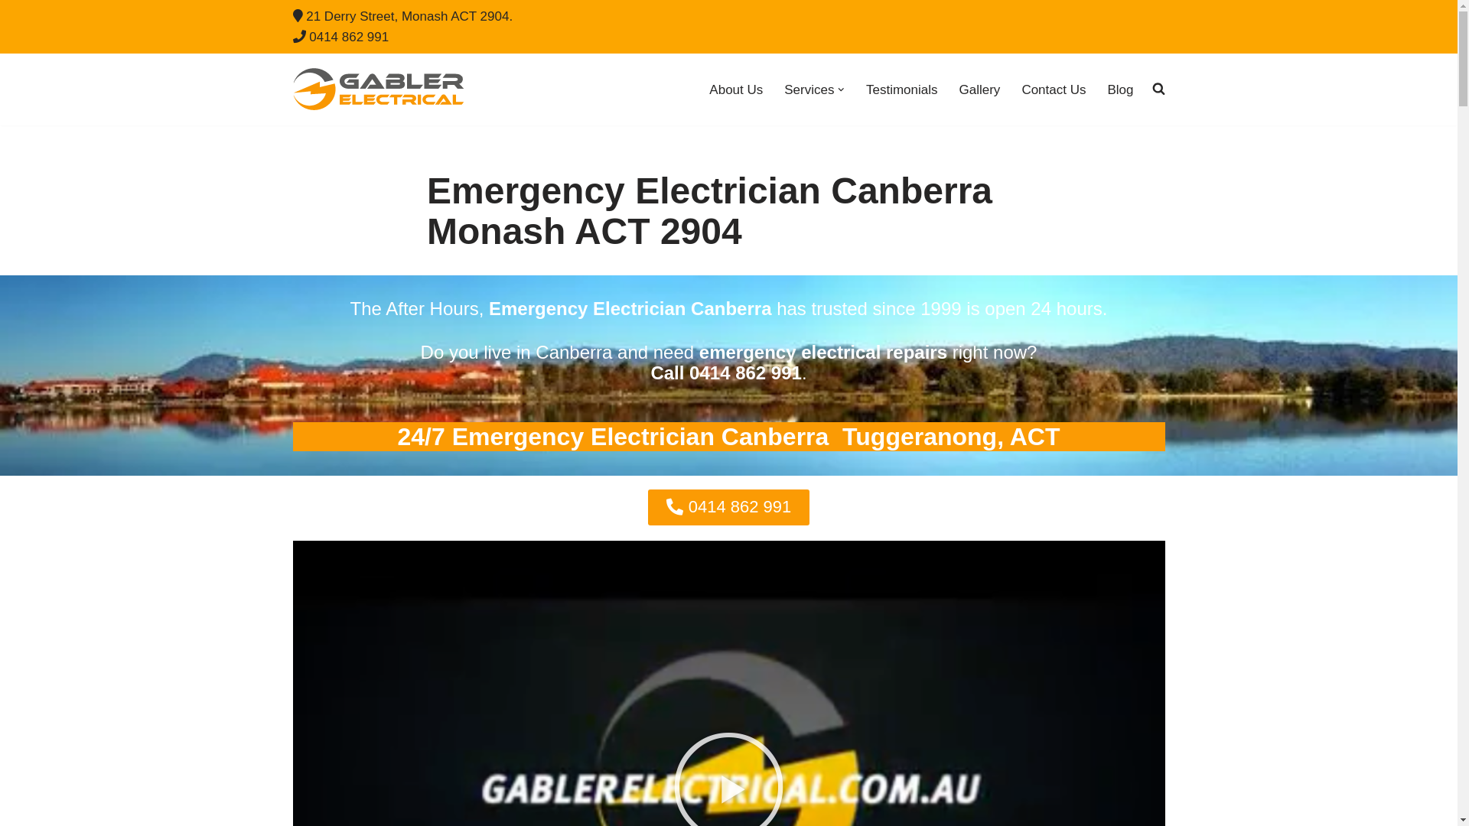  Describe the element at coordinates (736, 89) in the screenshot. I see `About Us` at that location.